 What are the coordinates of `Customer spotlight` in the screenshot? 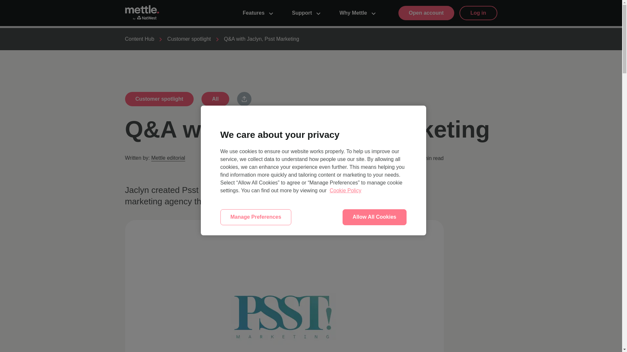 It's located at (189, 39).